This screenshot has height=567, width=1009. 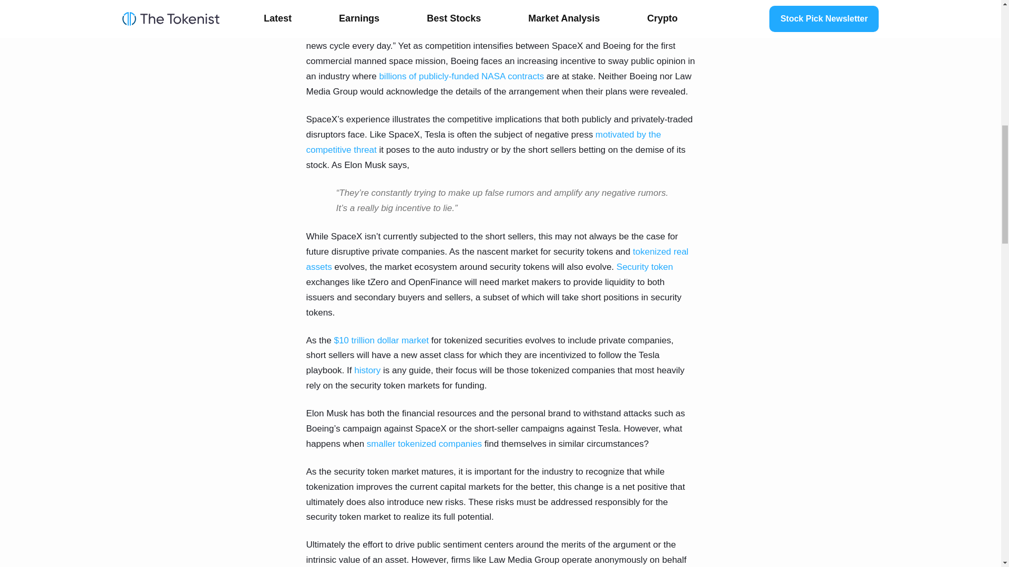 What do you see at coordinates (367, 370) in the screenshot?
I see `history` at bounding box center [367, 370].